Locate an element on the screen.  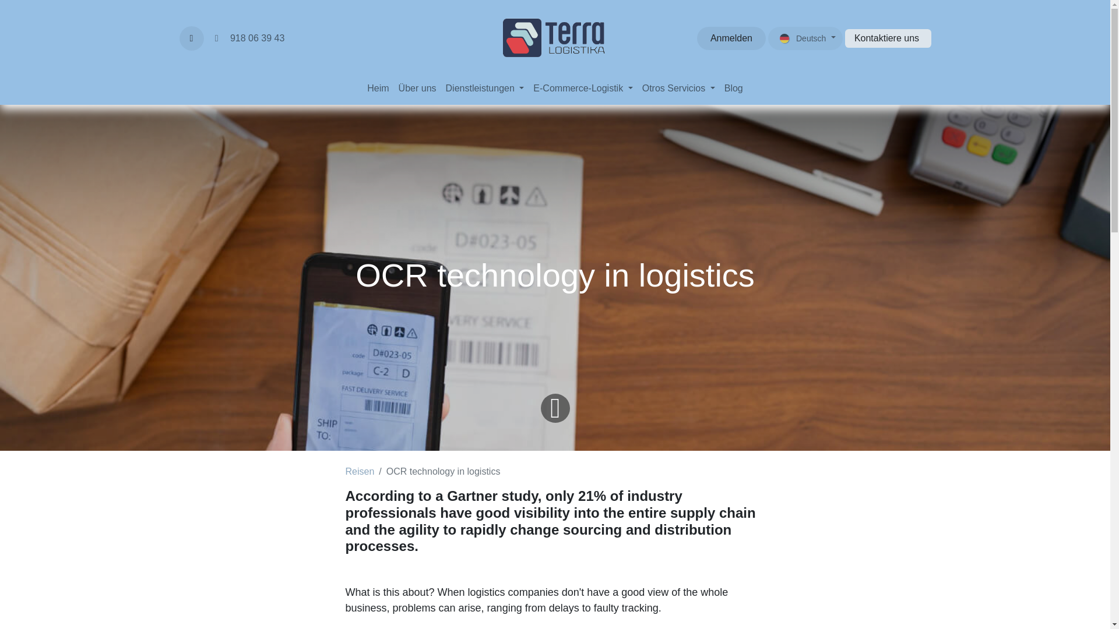
E-Commerce-Logistik is located at coordinates (485, 88).